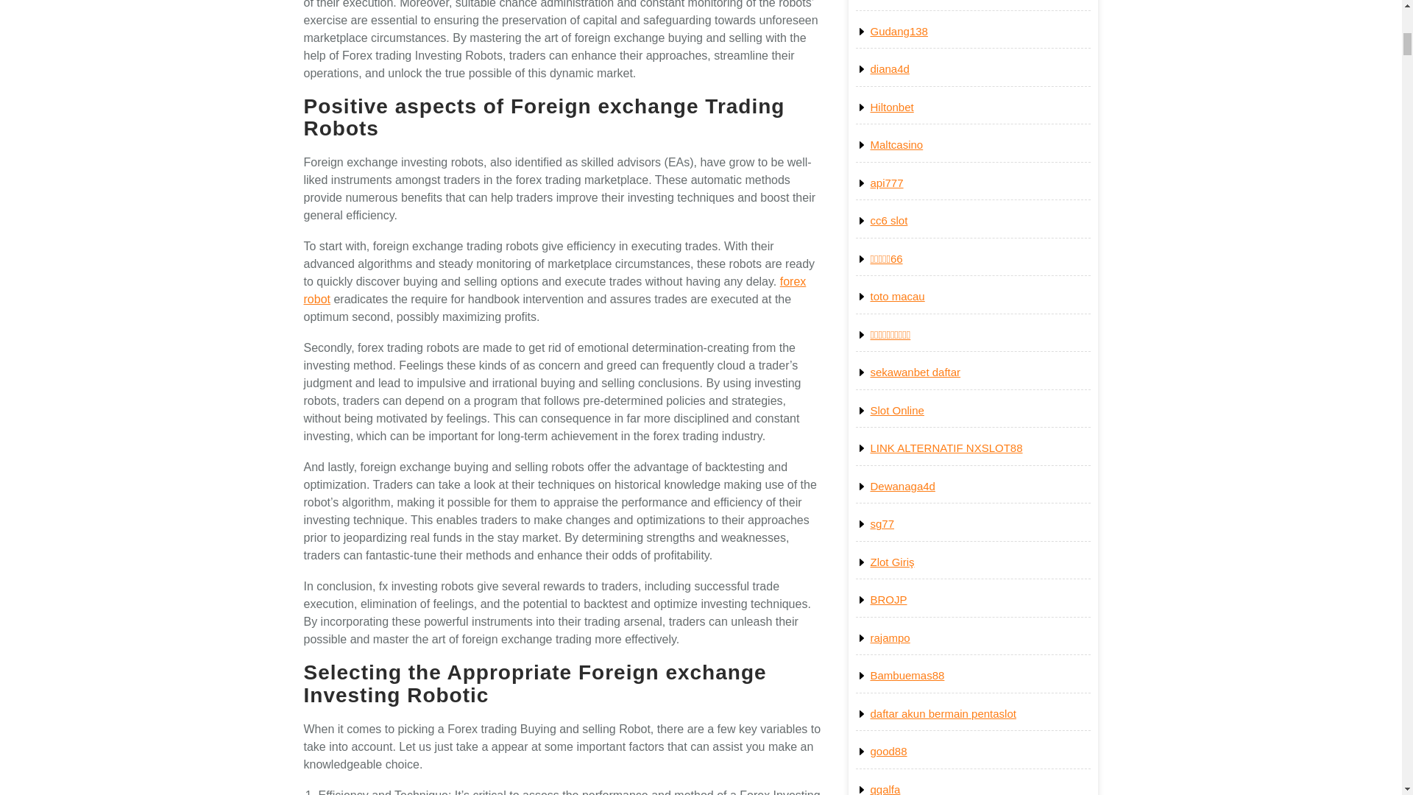  I want to click on cc6 slot, so click(888, 219).